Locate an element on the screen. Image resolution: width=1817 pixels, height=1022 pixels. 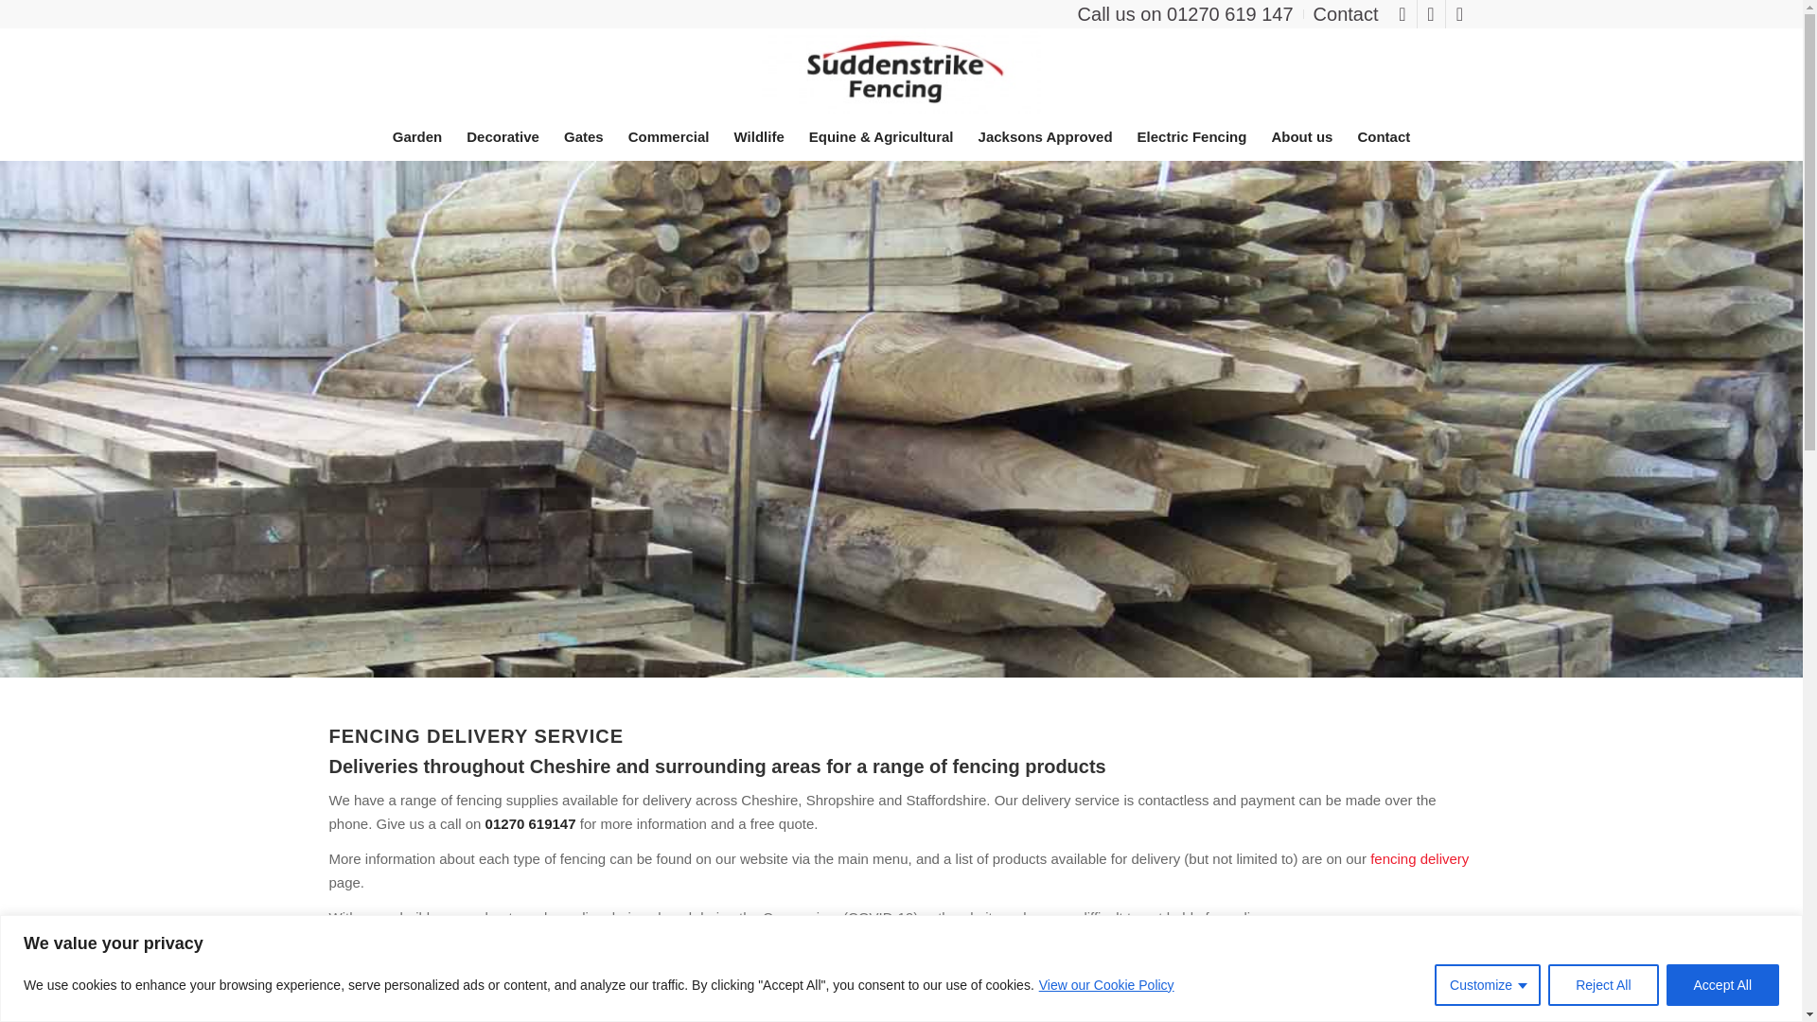
Commercial is located at coordinates (668, 136).